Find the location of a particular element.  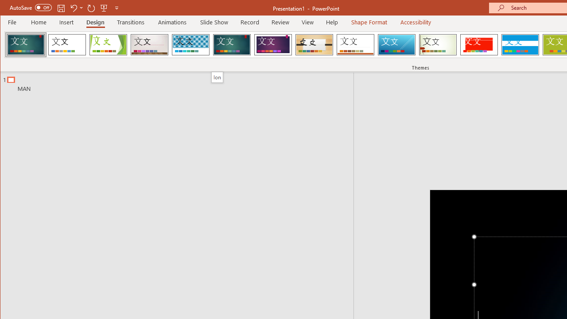

Insert is located at coordinates (66, 22).